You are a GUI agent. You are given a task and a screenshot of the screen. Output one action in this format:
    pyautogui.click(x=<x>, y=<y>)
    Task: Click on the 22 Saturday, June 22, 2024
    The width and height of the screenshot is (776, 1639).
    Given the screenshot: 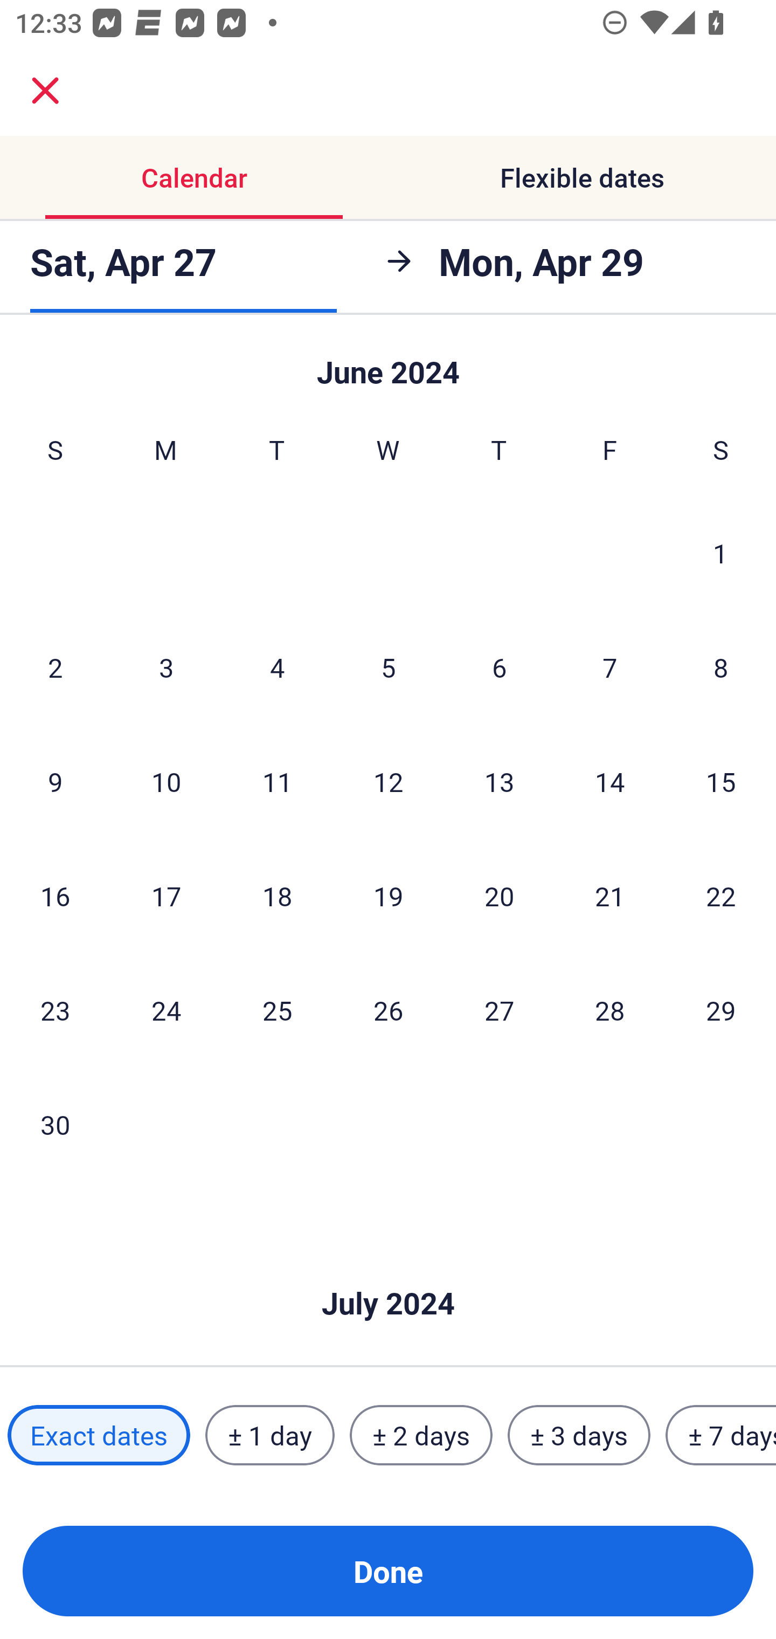 What is the action you would take?
    pyautogui.click(x=721, y=896)
    